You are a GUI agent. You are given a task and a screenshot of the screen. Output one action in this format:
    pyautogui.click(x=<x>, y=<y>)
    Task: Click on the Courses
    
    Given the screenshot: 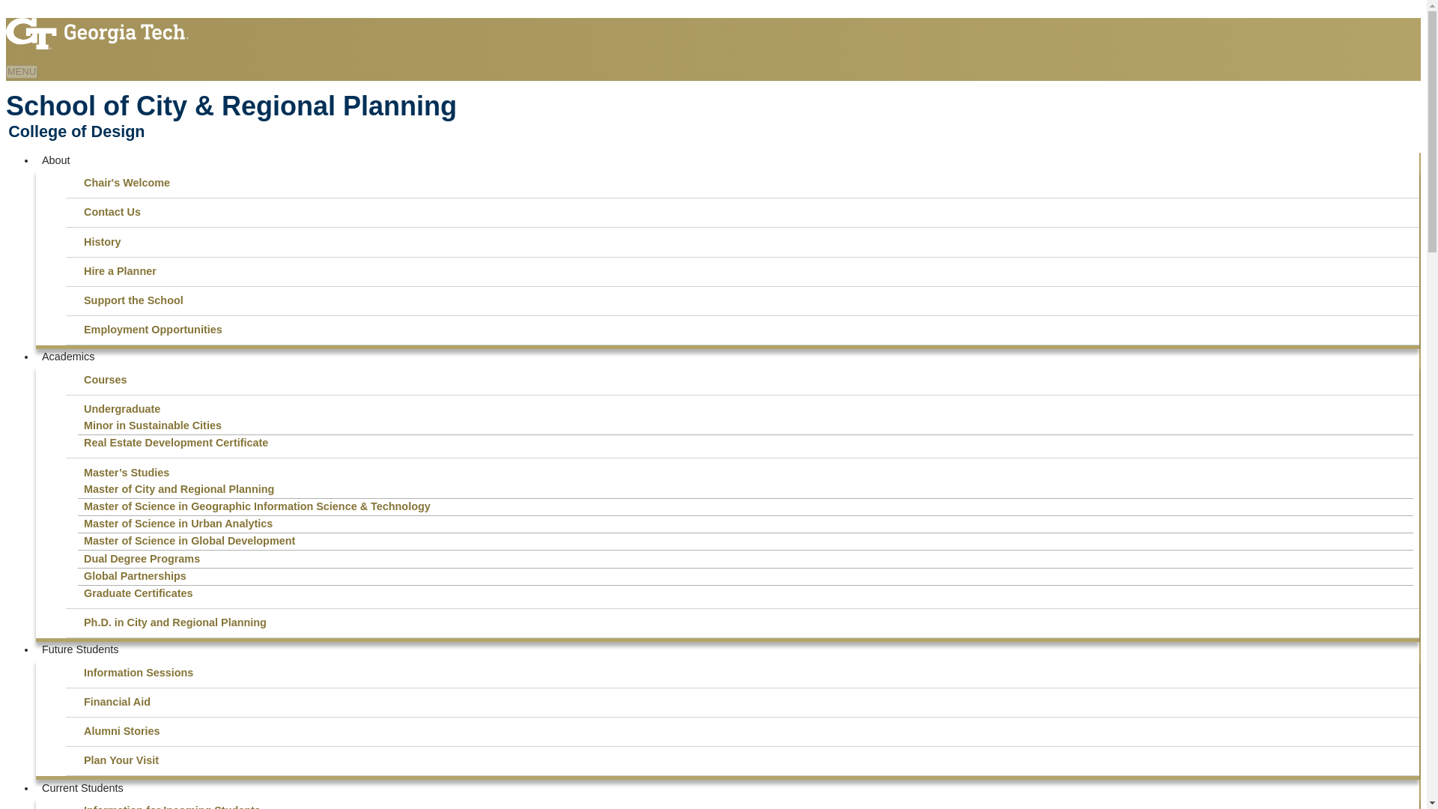 What is the action you would take?
    pyautogui.click(x=745, y=379)
    